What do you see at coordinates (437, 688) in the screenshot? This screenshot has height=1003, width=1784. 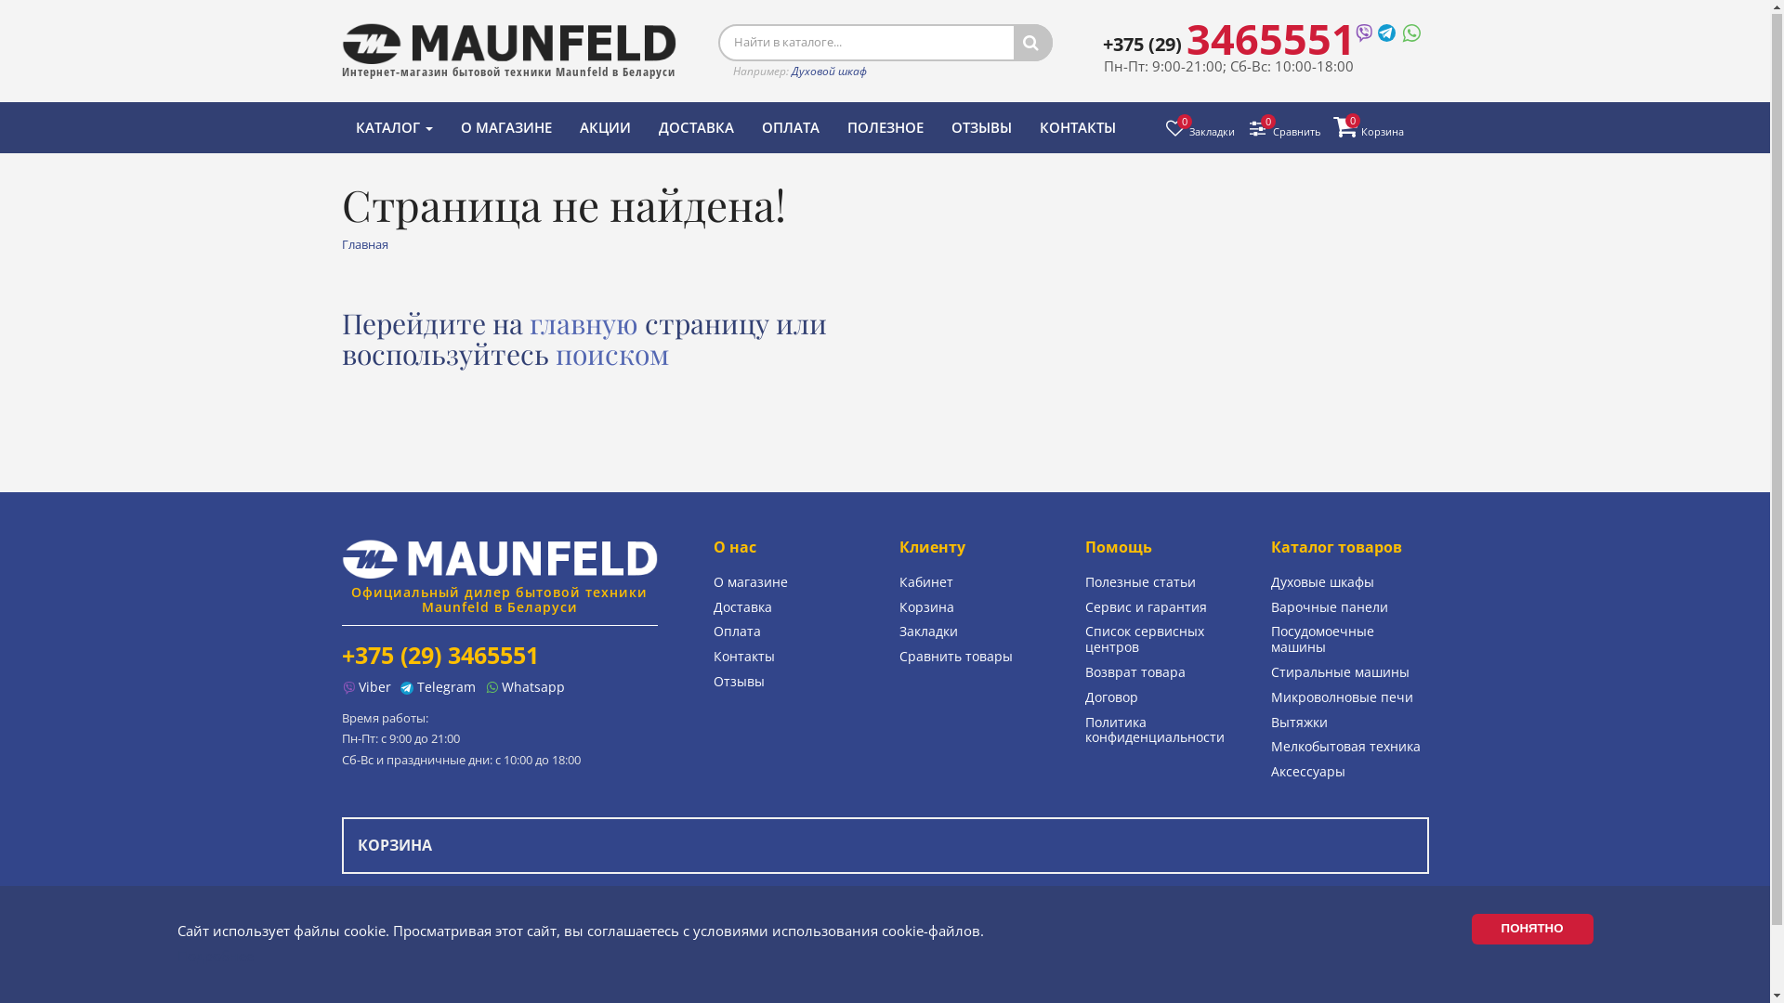 I see `Telegram` at bounding box center [437, 688].